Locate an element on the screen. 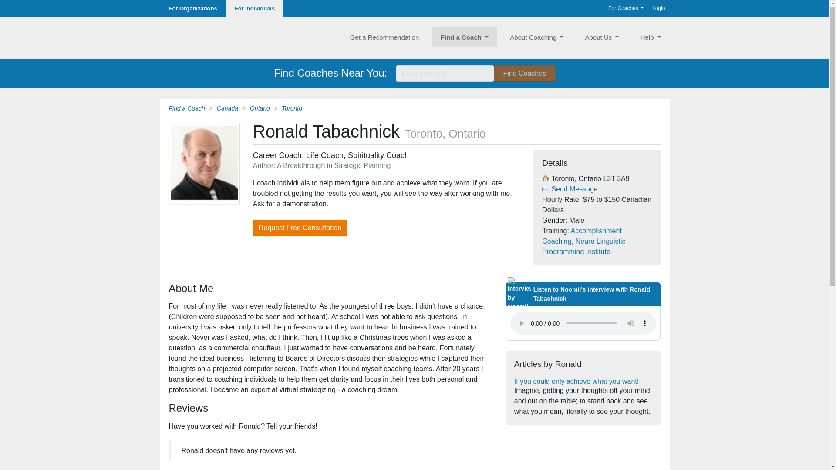 The height and width of the screenshot is (470, 836). Find a Coach is located at coordinates (465, 37).